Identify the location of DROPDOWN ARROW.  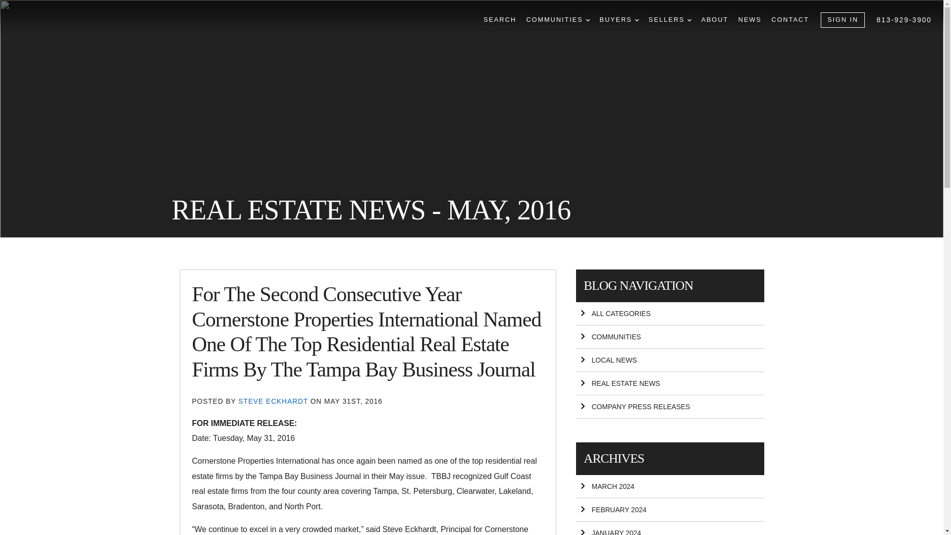
(689, 20).